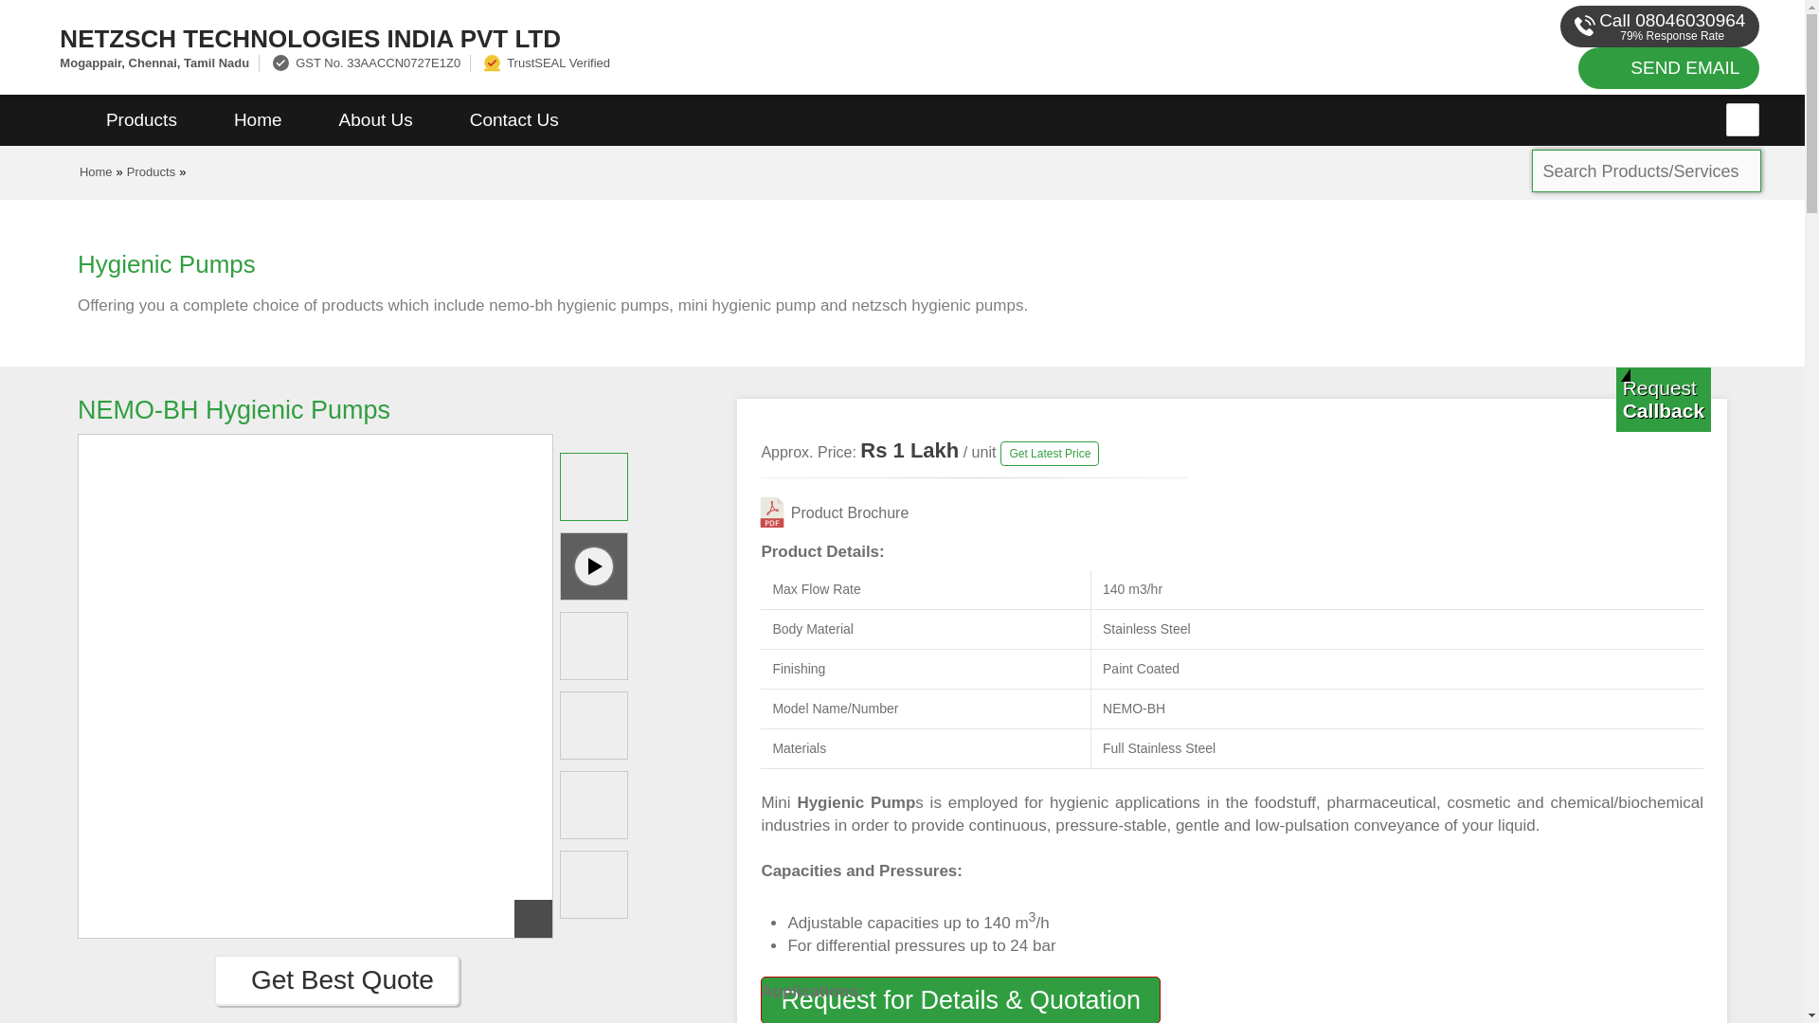 The width and height of the screenshot is (1819, 1023). Describe the element at coordinates (151, 171) in the screenshot. I see `Products` at that location.